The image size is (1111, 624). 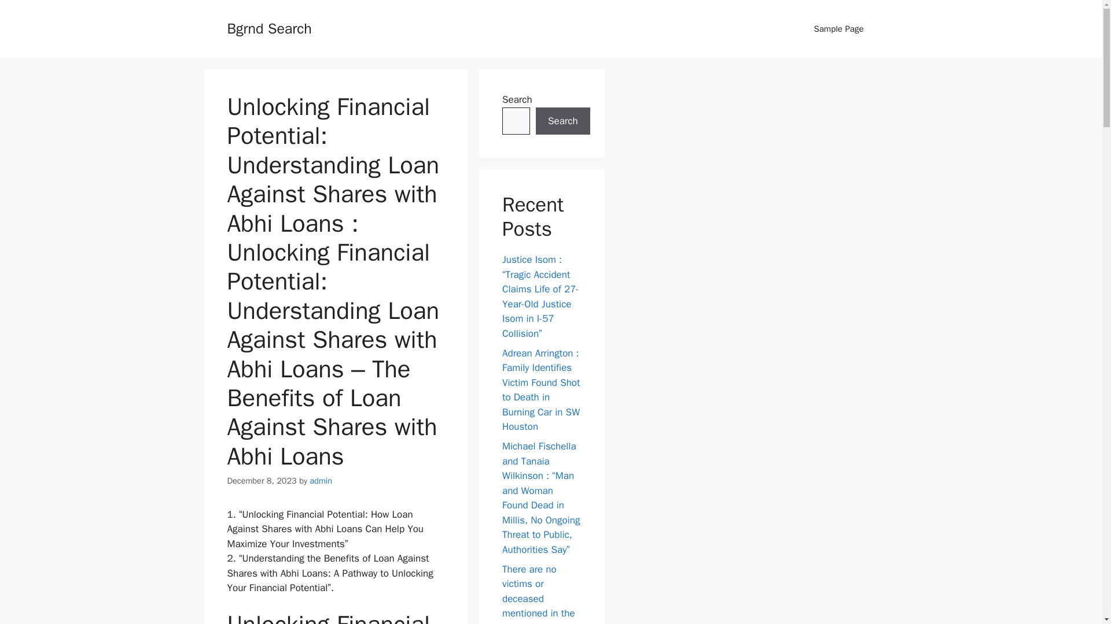 What do you see at coordinates (838, 29) in the screenshot?
I see `Sample Page` at bounding box center [838, 29].